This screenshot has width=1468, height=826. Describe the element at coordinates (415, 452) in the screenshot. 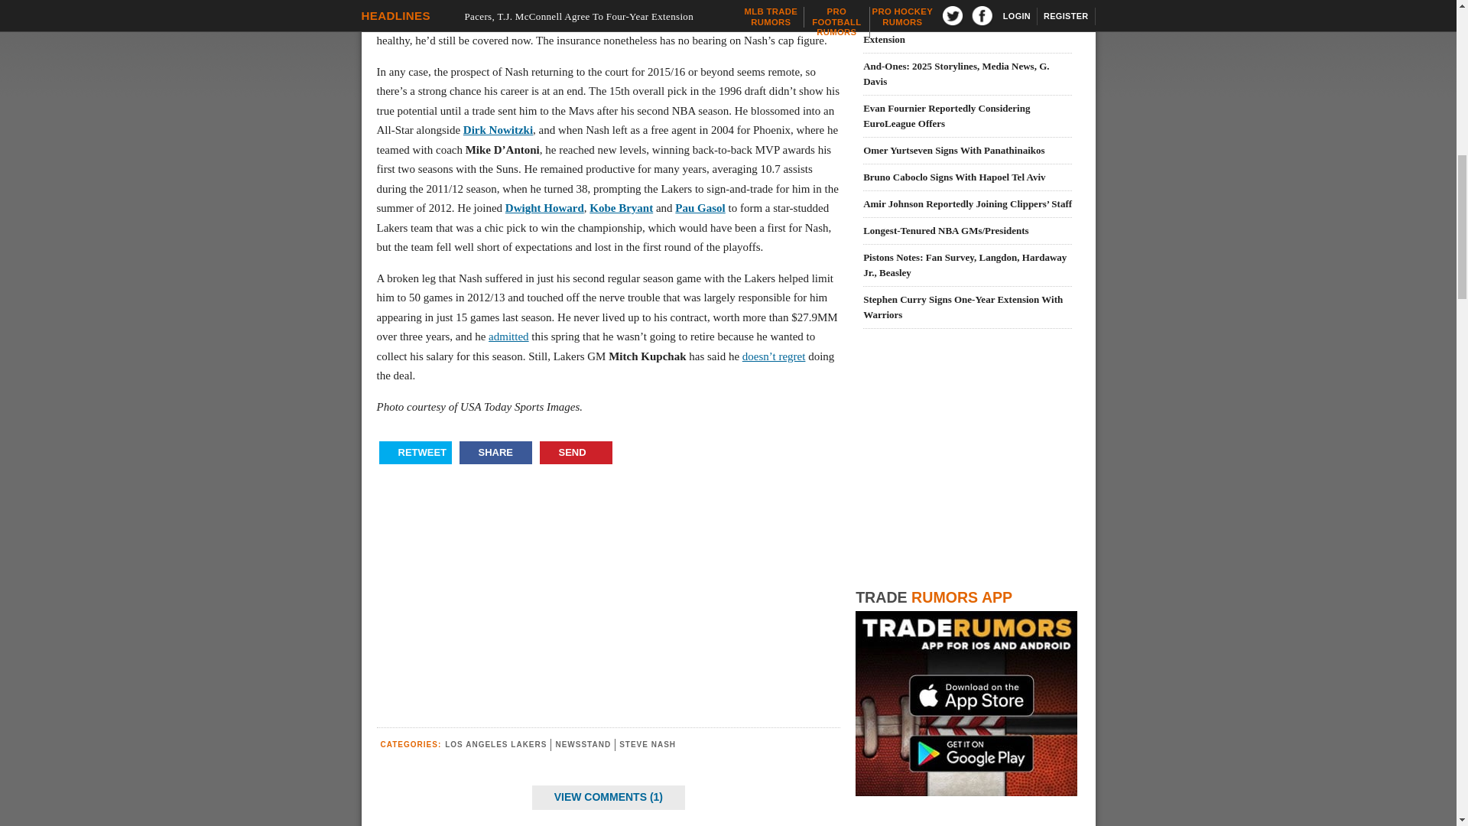

I see `Retweet 'Steve Nash To Miss Entire Season' on Twitter` at that location.